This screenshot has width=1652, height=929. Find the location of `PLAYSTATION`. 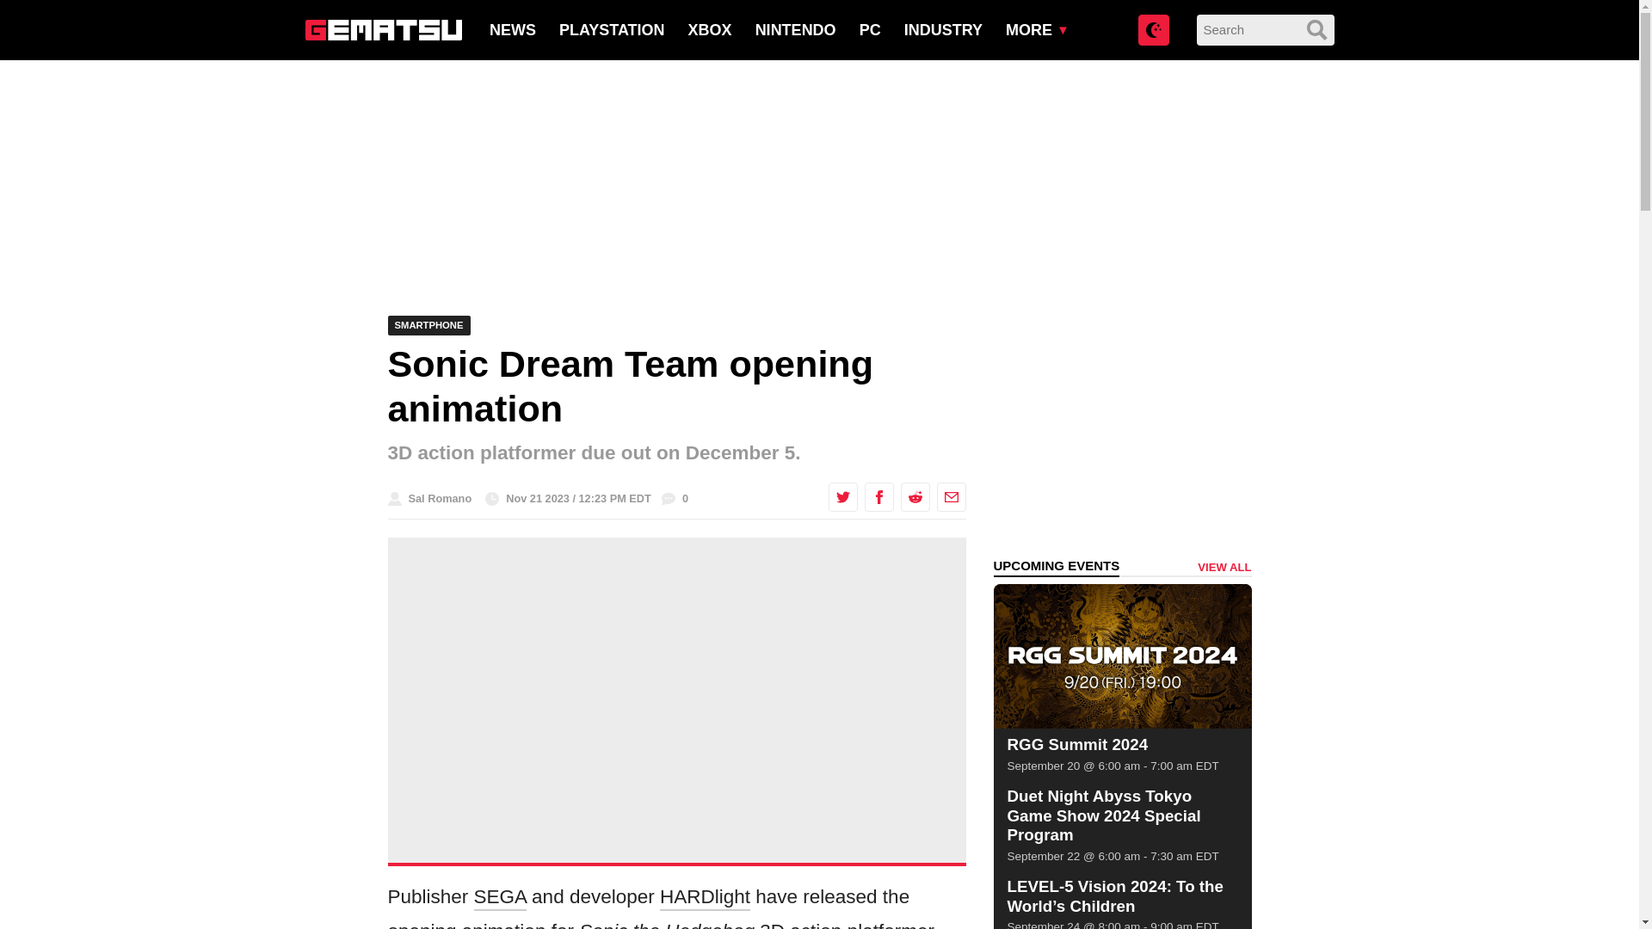

PLAYSTATION is located at coordinates (613, 29).